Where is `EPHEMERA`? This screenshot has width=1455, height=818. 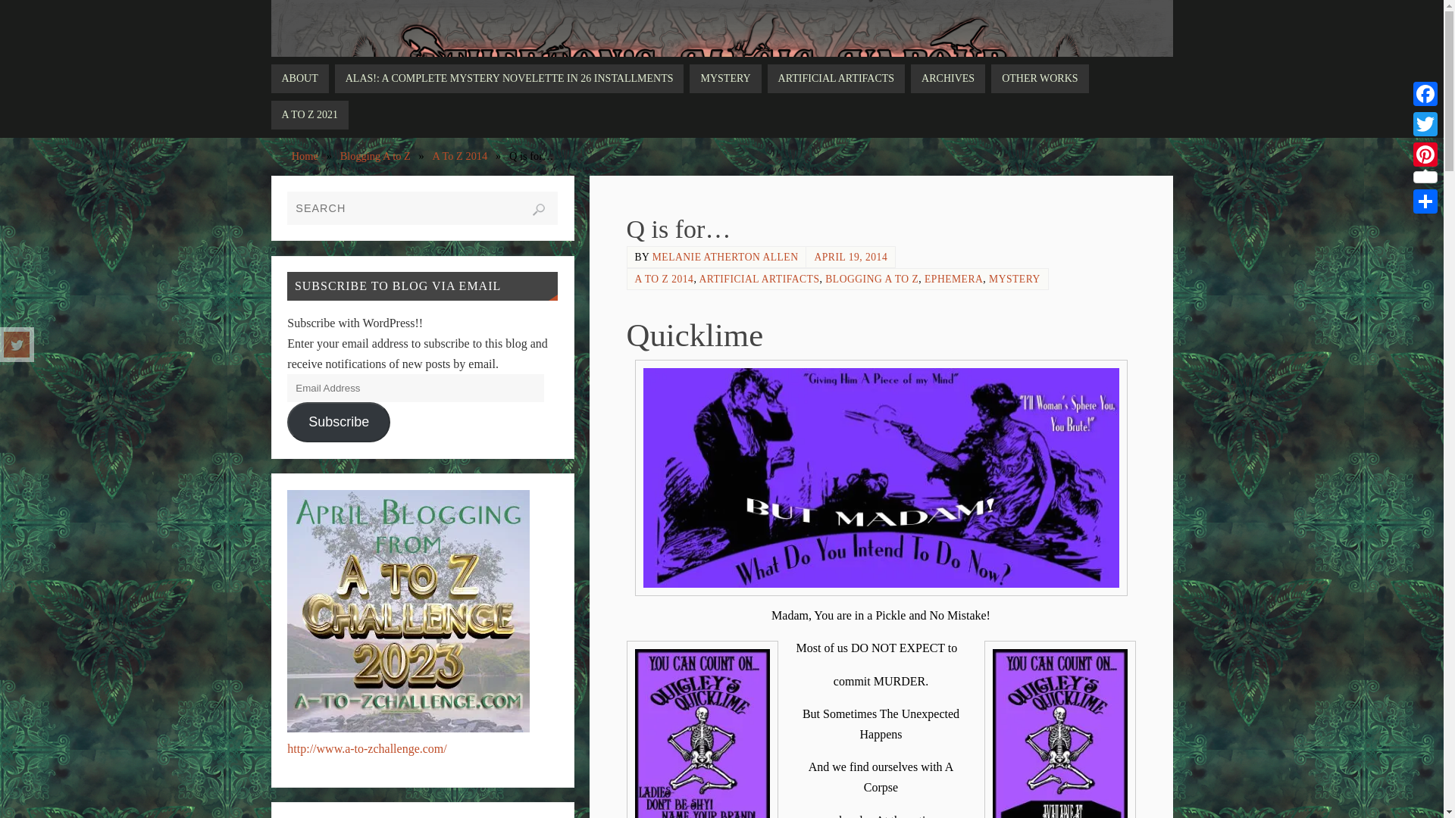
EPHEMERA is located at coordinates (953, 279).